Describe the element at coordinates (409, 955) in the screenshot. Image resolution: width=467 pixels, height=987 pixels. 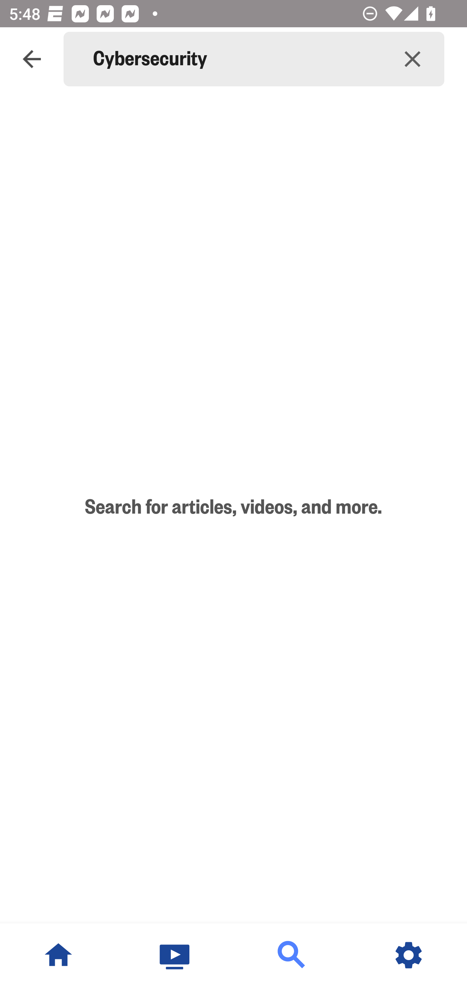
I see `Settings` at that location.